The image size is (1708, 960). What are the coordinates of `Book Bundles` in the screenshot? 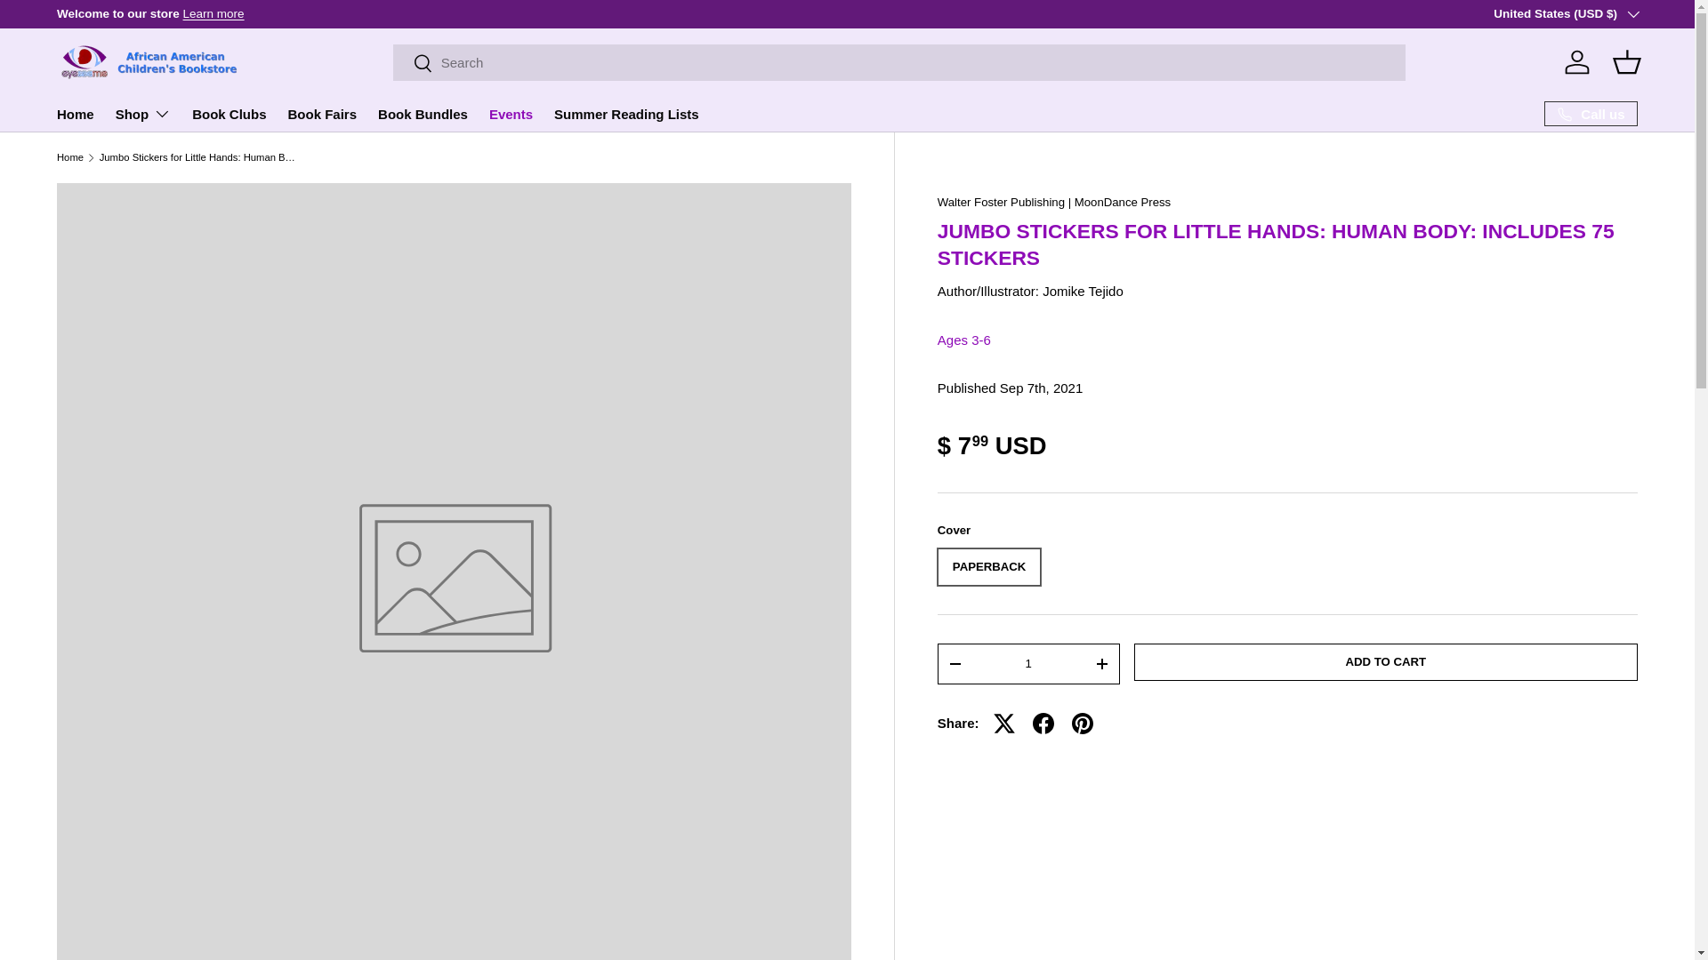 It's located at (423, 114).